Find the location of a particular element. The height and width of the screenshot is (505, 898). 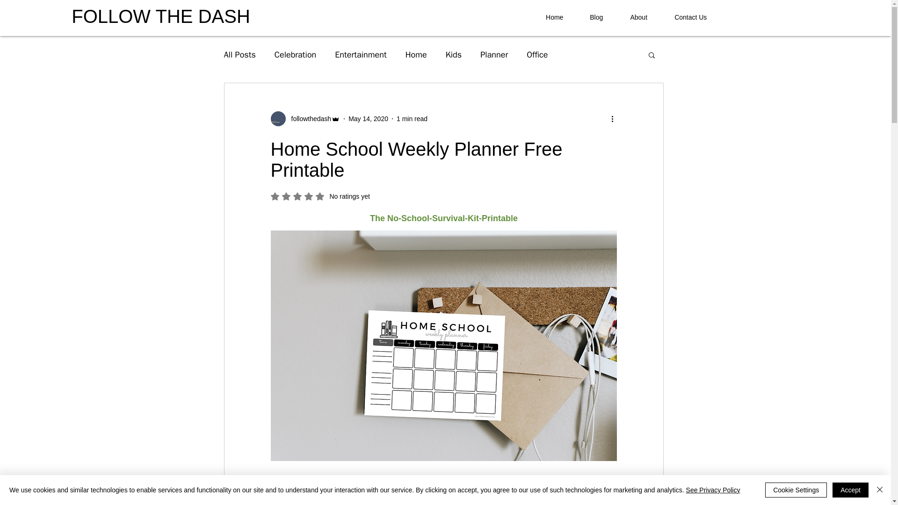

Planner is located at coordinates (494, 54).